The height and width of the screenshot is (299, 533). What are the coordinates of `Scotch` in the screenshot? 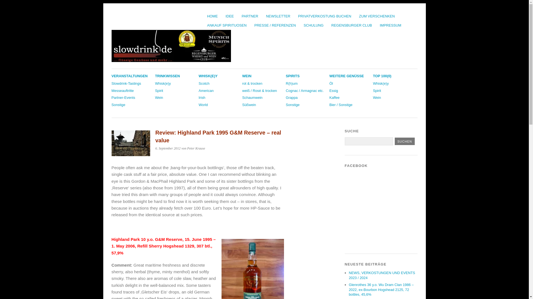 It's located at (204, 83).